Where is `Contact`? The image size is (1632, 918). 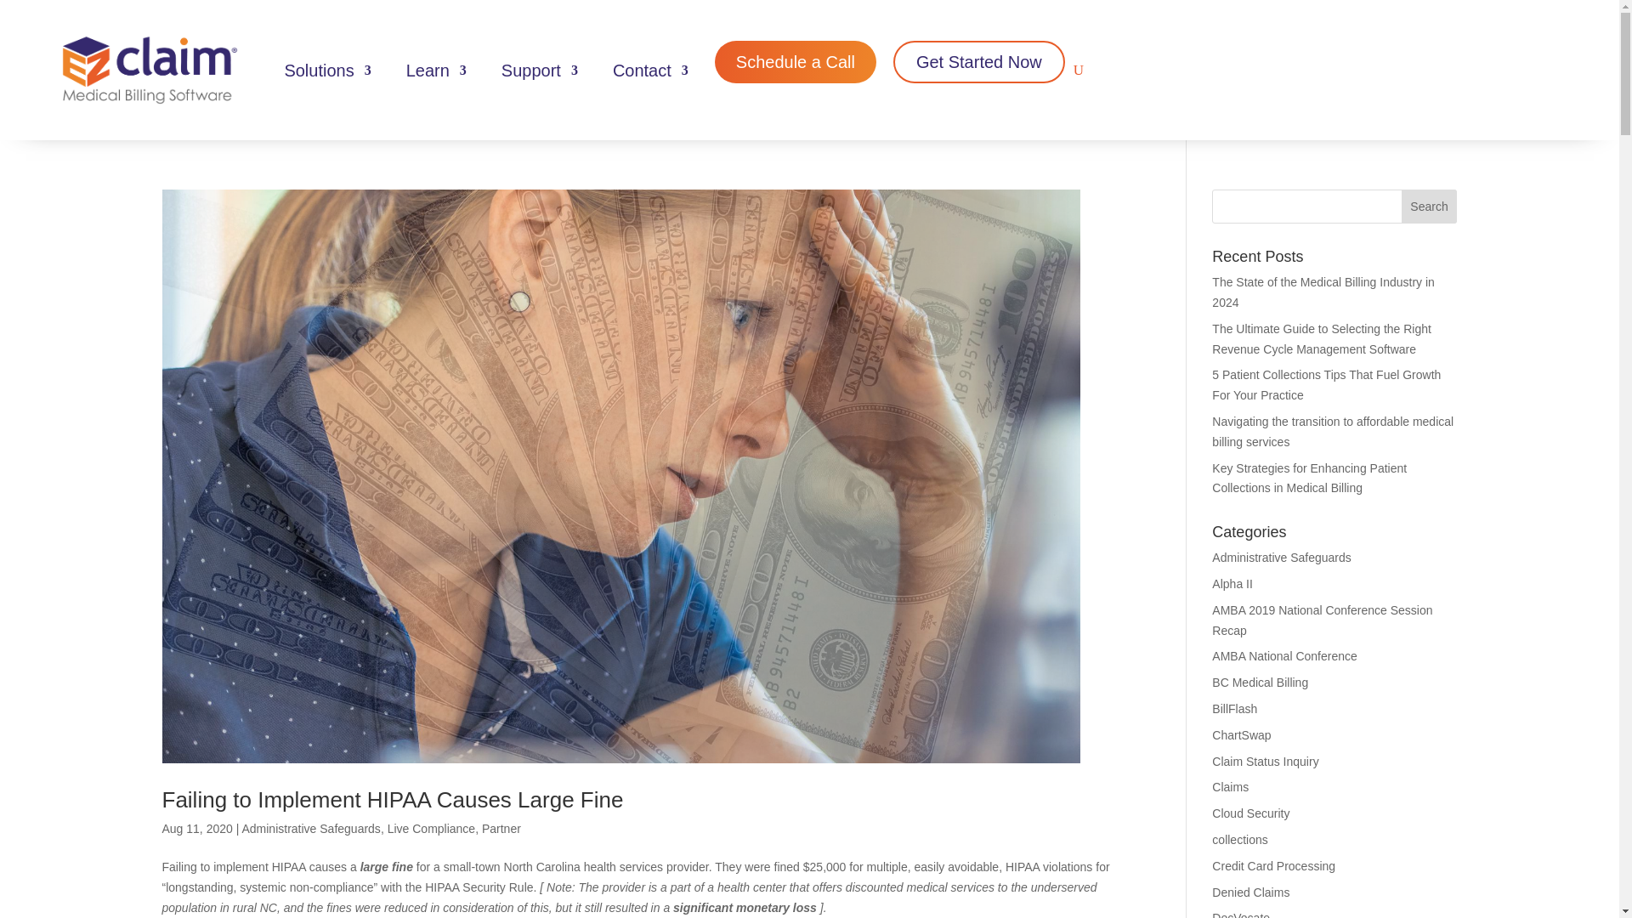
Contact is located at coordinates (643, 70).